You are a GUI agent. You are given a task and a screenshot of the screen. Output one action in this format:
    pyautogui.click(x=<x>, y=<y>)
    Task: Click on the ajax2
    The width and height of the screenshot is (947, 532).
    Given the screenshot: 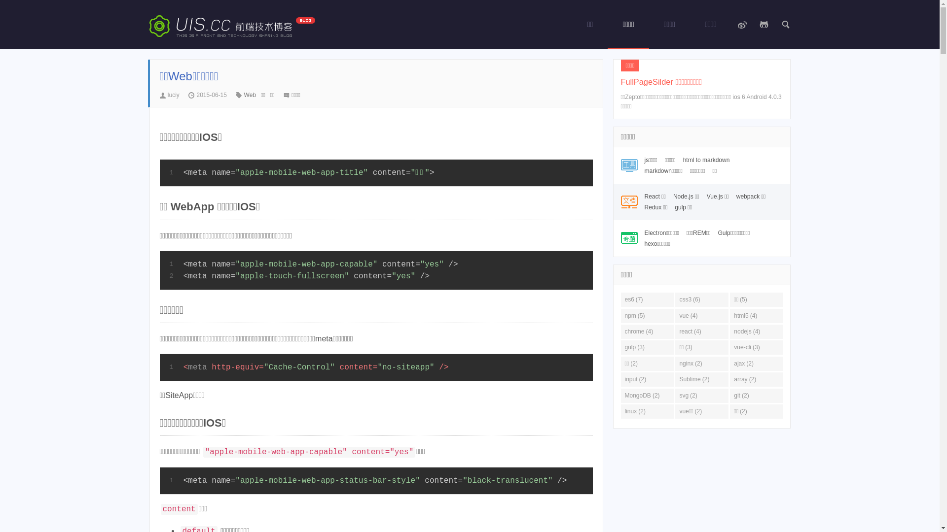 What is the action you would take?
    pyautogui.click(x=757, y=364)
    